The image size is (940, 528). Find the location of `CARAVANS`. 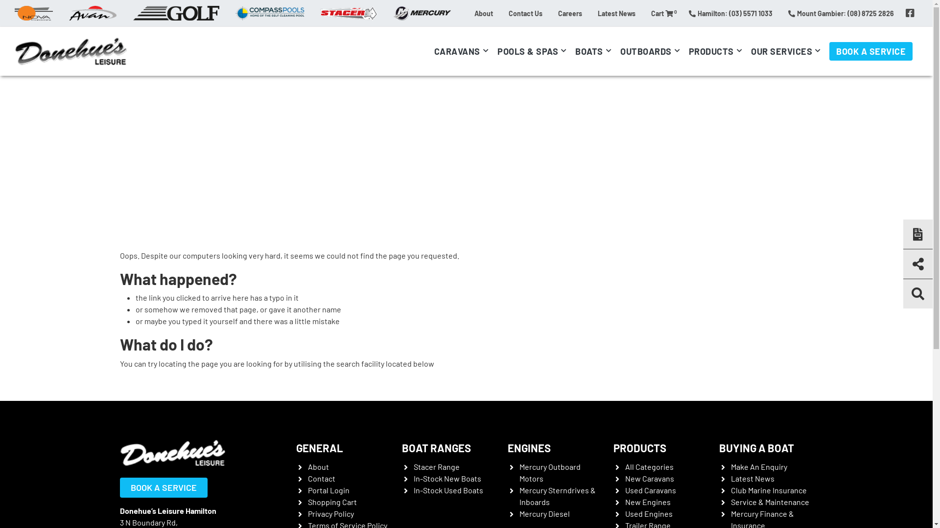

CARAVANS is located at coordinates (463, 51).